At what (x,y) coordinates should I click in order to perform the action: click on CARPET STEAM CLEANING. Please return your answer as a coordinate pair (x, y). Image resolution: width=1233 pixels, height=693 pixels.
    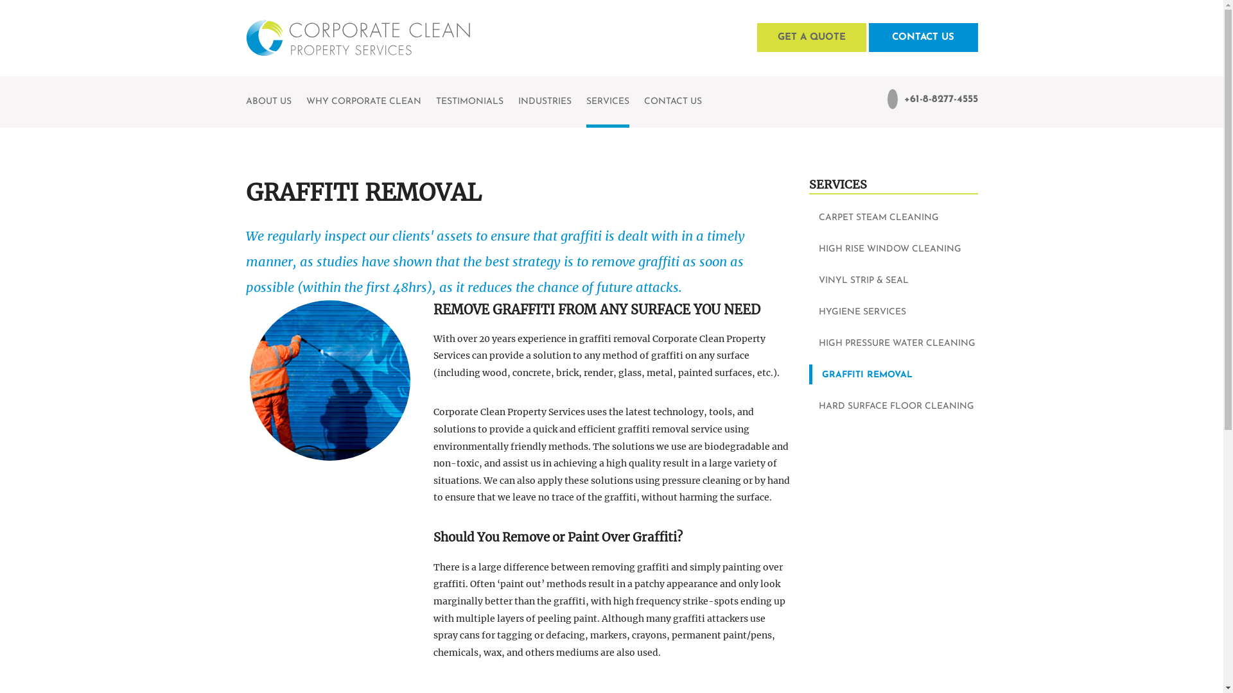
    Looking at the image, I should click on (894, 217).